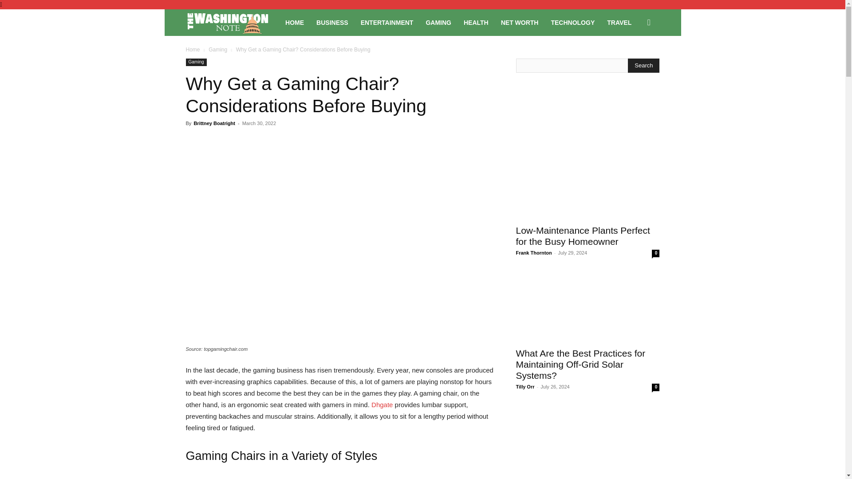 This screenshot has width=852, height=479. Describe the element at coordinates (438, 22) in the screenshot. I see `GAMING` at that location.